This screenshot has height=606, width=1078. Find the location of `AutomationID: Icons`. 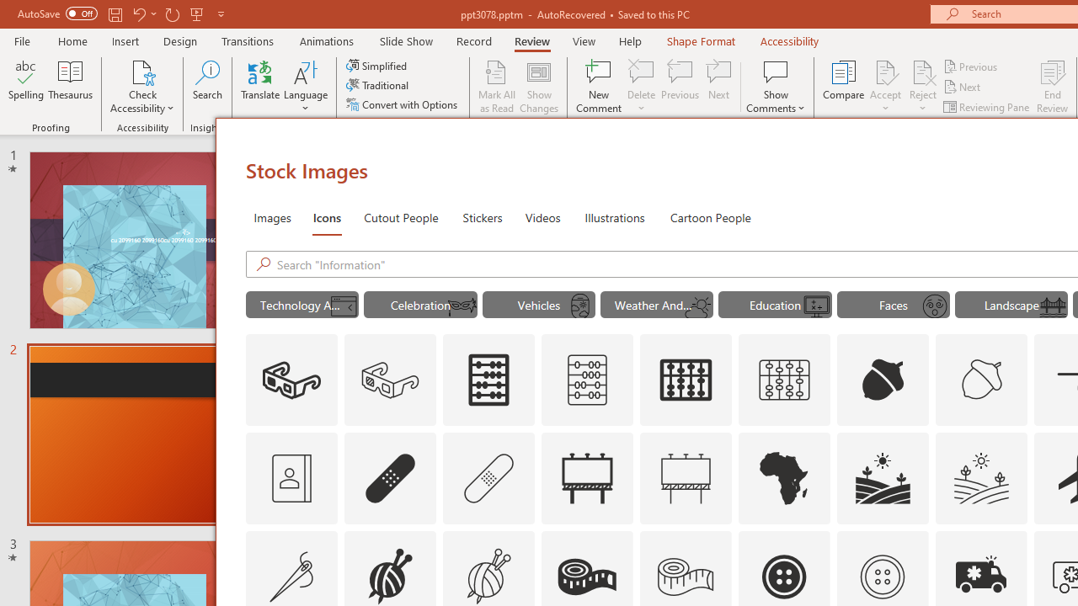

AutomationID: Icons is located at coordinates (882, 577).